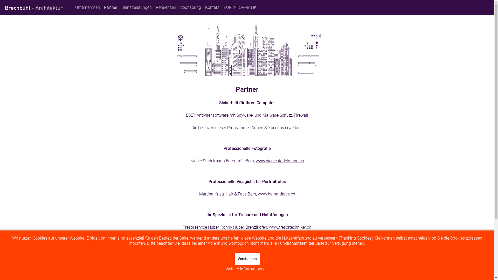 The image size is (498, 280). What do you see at coordinates (245, 269) in the screenshot?
I see `Weitere Informationen` at bounding box center [245, 269].